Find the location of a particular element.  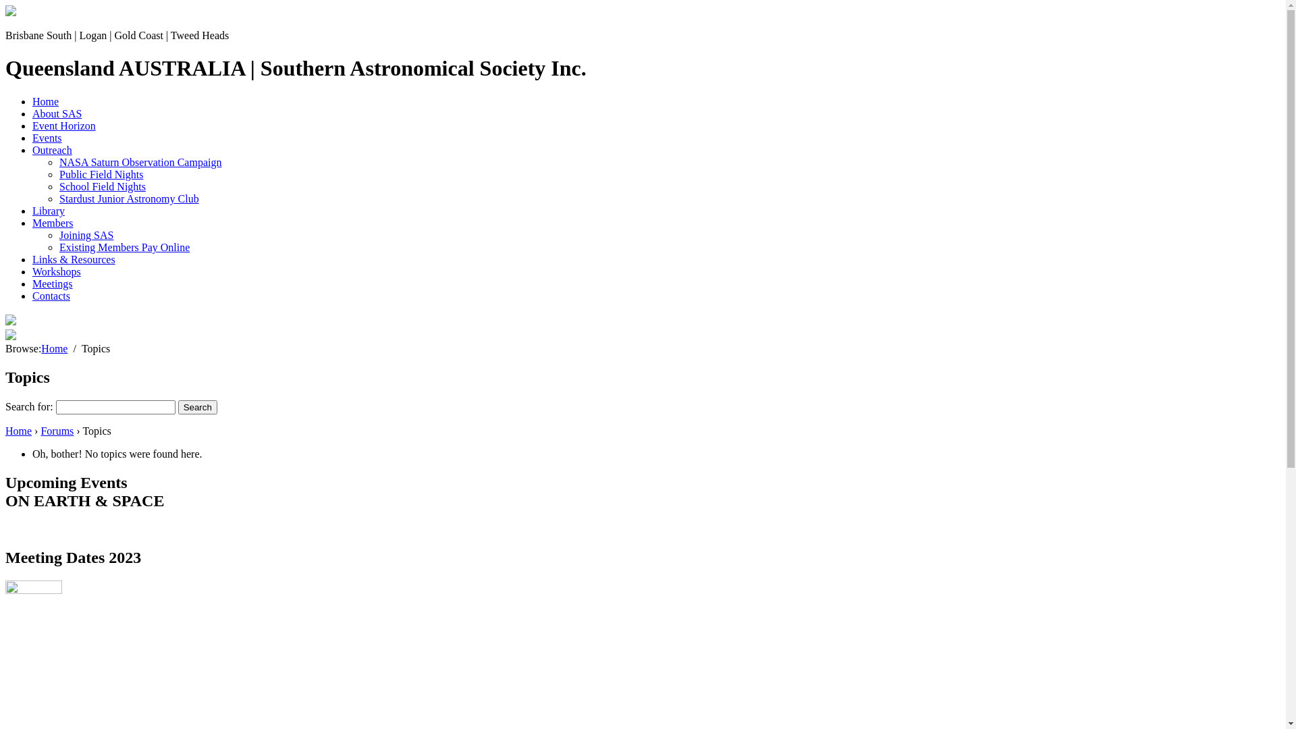

Links & Resources is located at coordinates (74, 259).